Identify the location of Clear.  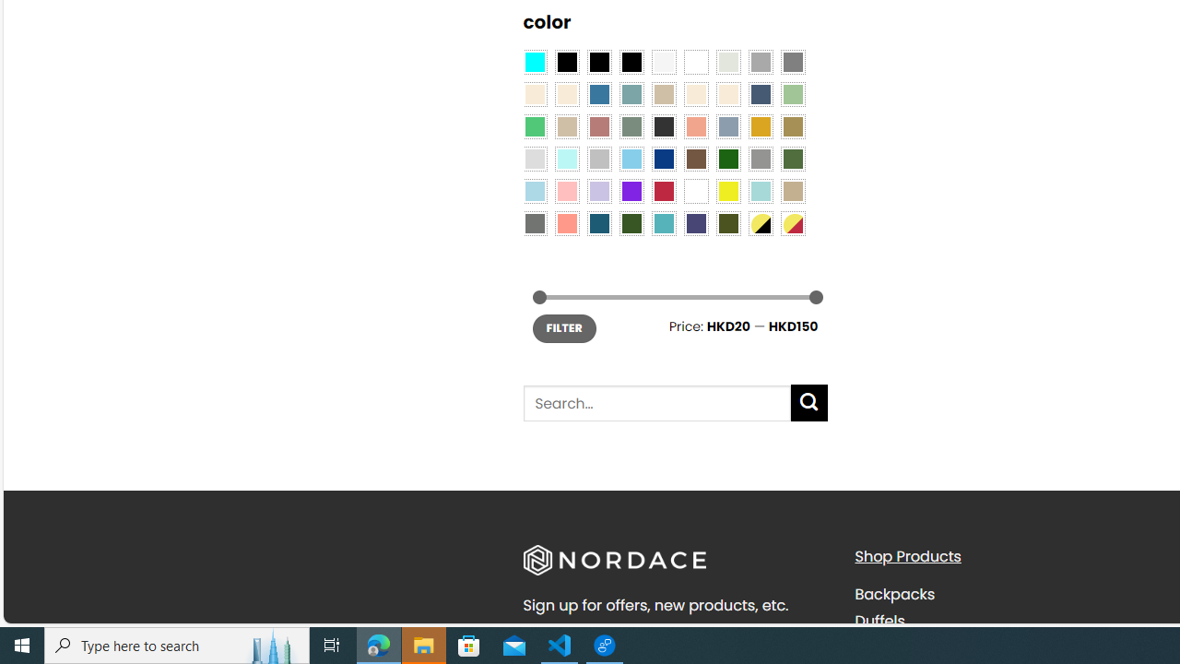
(696, 62).